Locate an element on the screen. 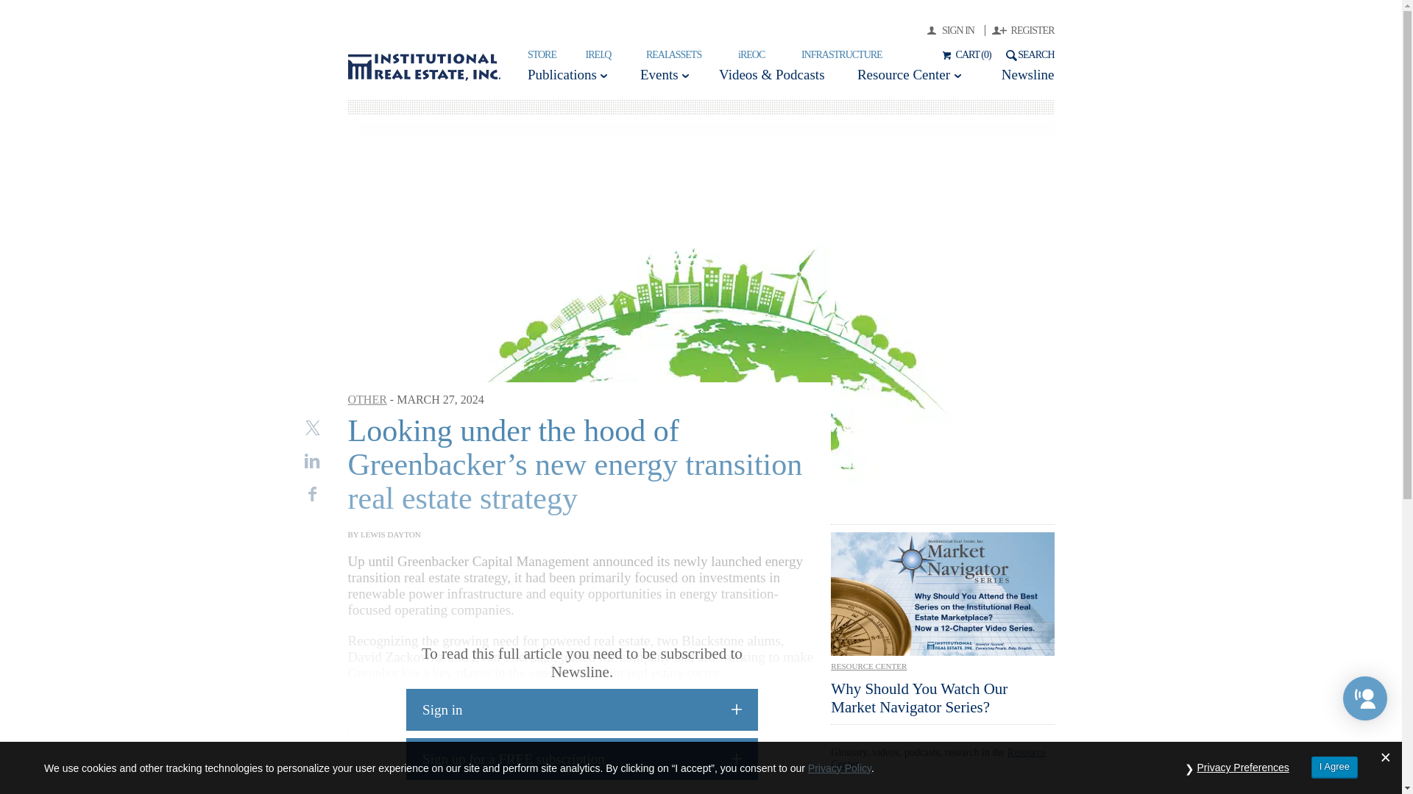 The width and height of the screenshot is (1413, 794). REGISTER is located at coordinates (1023, 29).